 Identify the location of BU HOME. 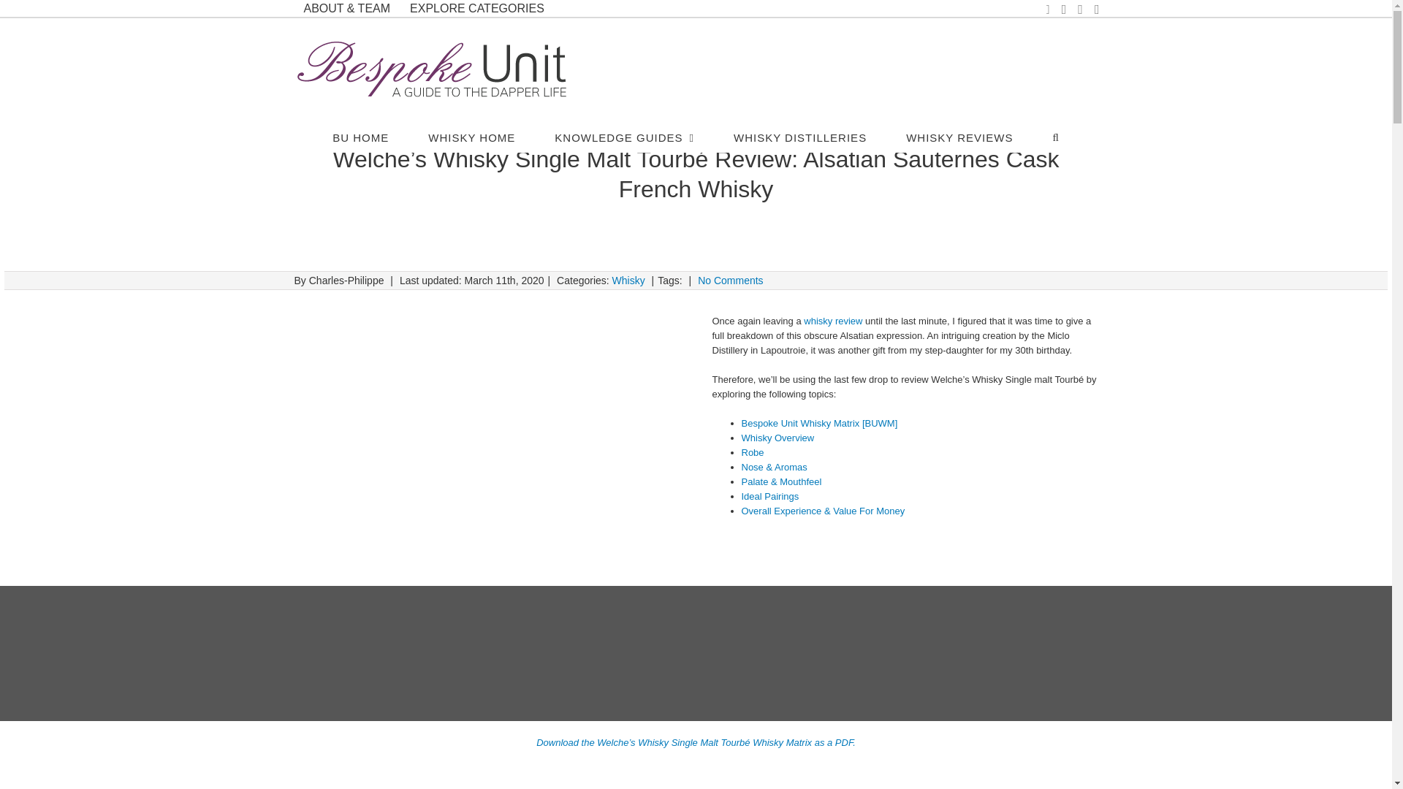
(360, 137).